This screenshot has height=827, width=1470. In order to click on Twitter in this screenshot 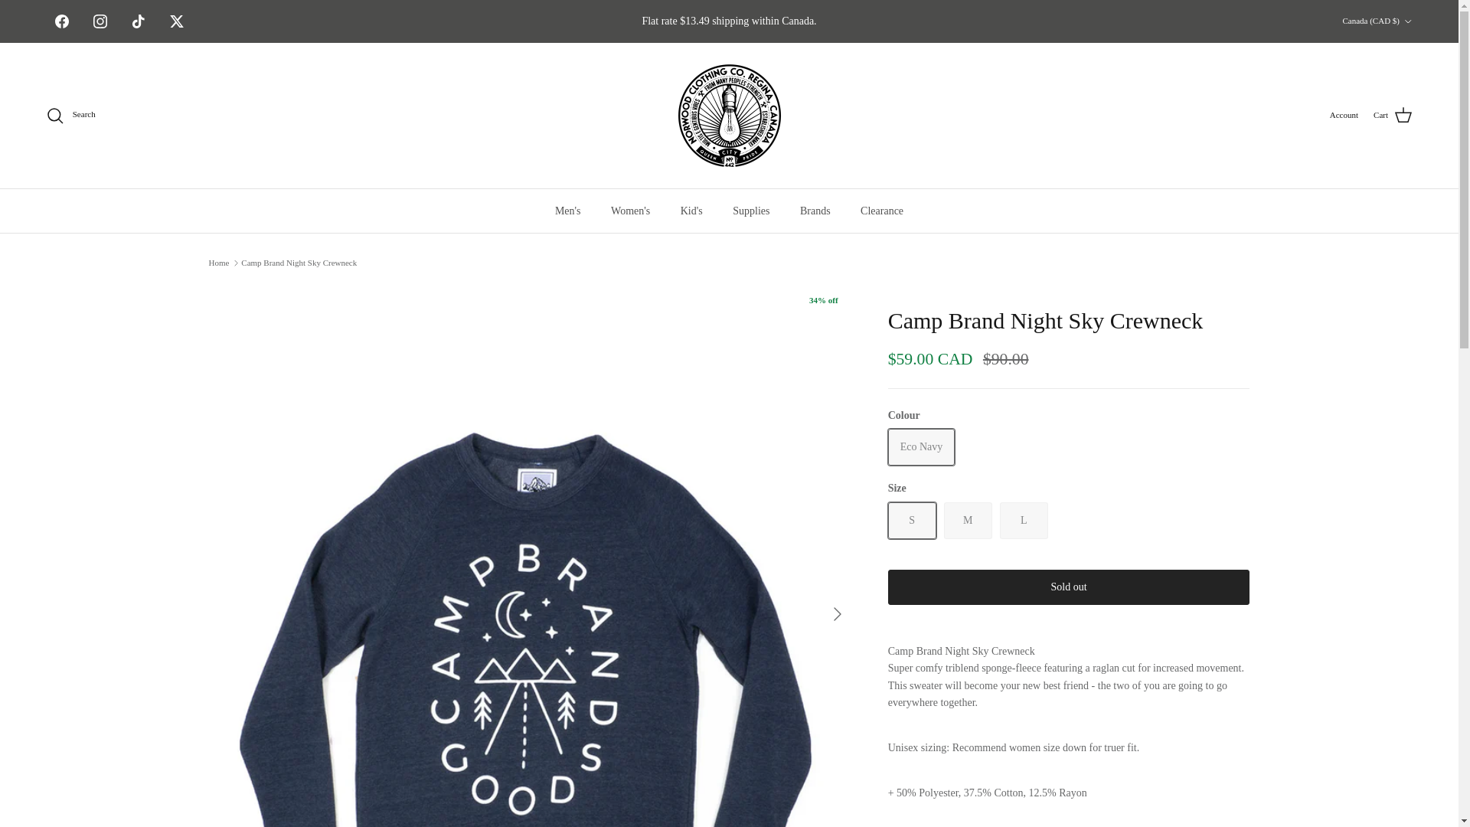, I will do `click(177, 21)`.